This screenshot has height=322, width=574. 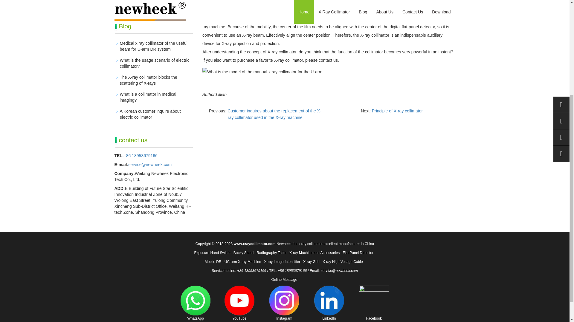 I want to click on A Korean customer inquire about electric collimator, so click(x=150, y=114).